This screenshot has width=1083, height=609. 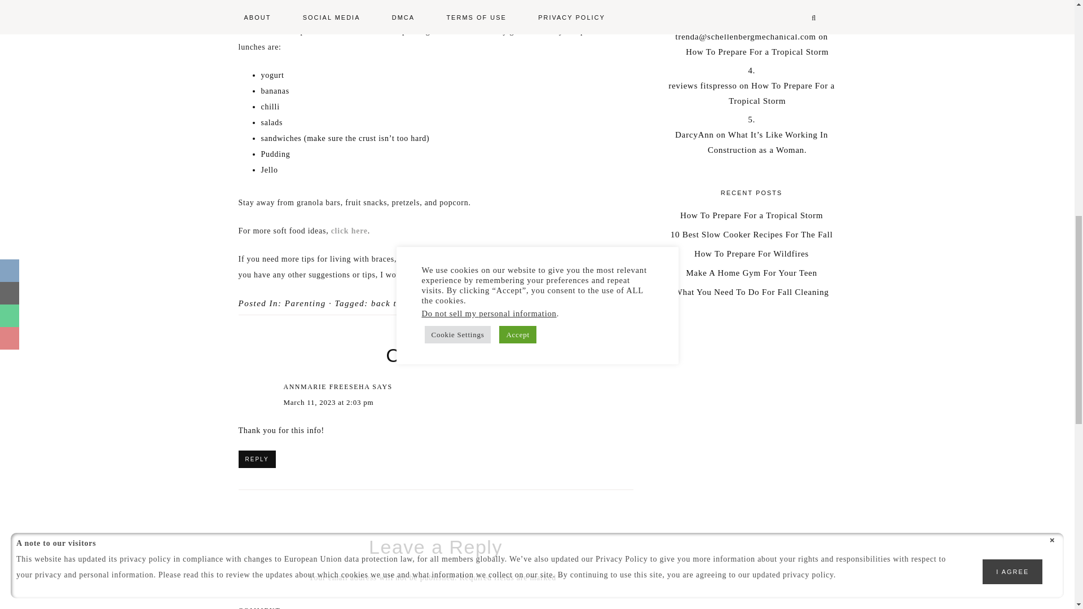 What do you see at coordinates (350, 230) in the screenshot?
I see `click here` at bounding box center [350, 230].